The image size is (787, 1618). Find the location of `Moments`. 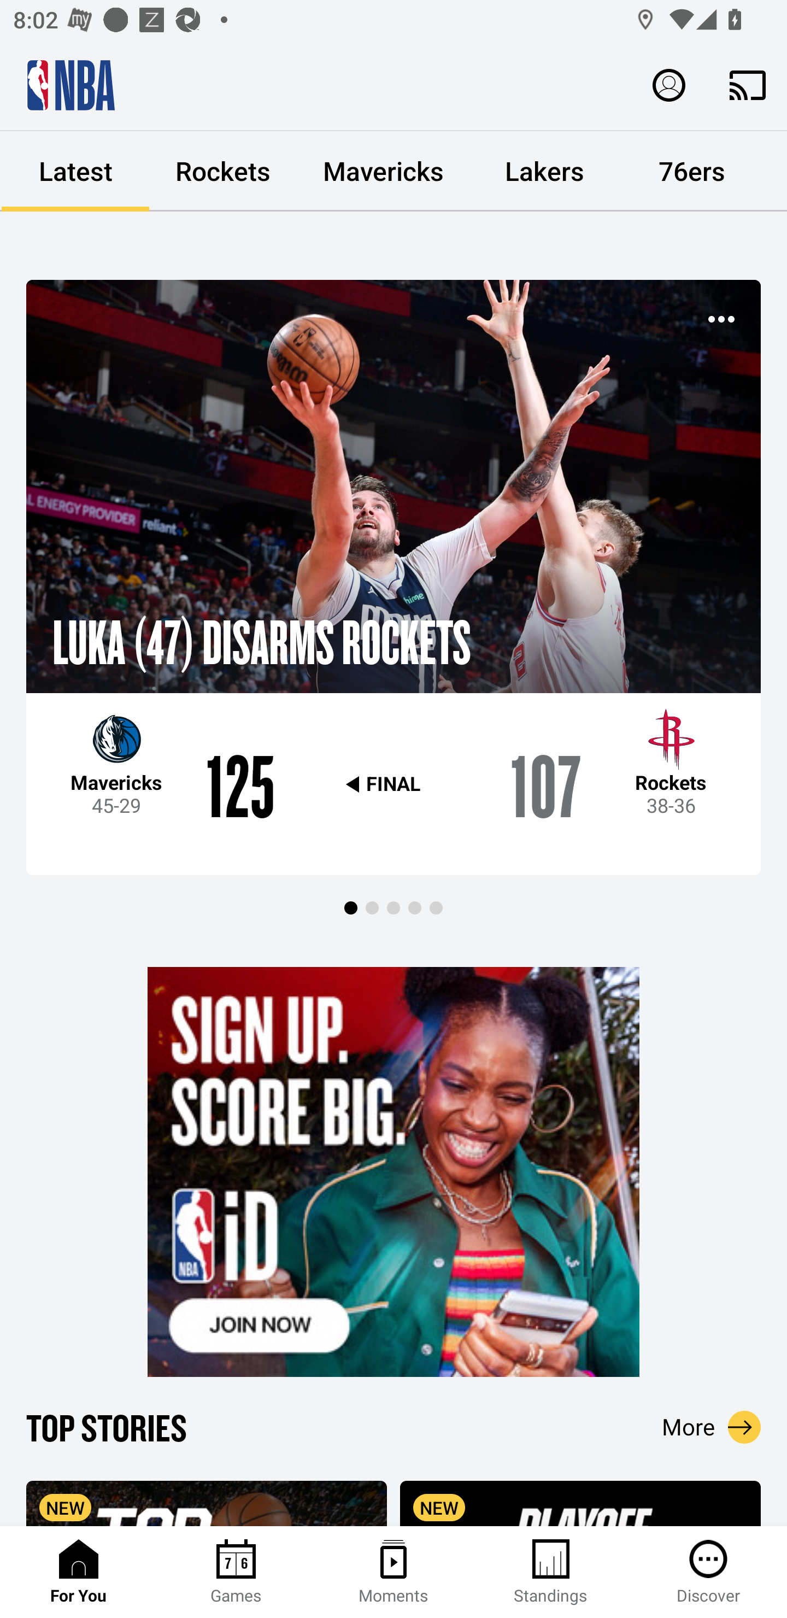

Moments is located at coordinates (393, 1572).